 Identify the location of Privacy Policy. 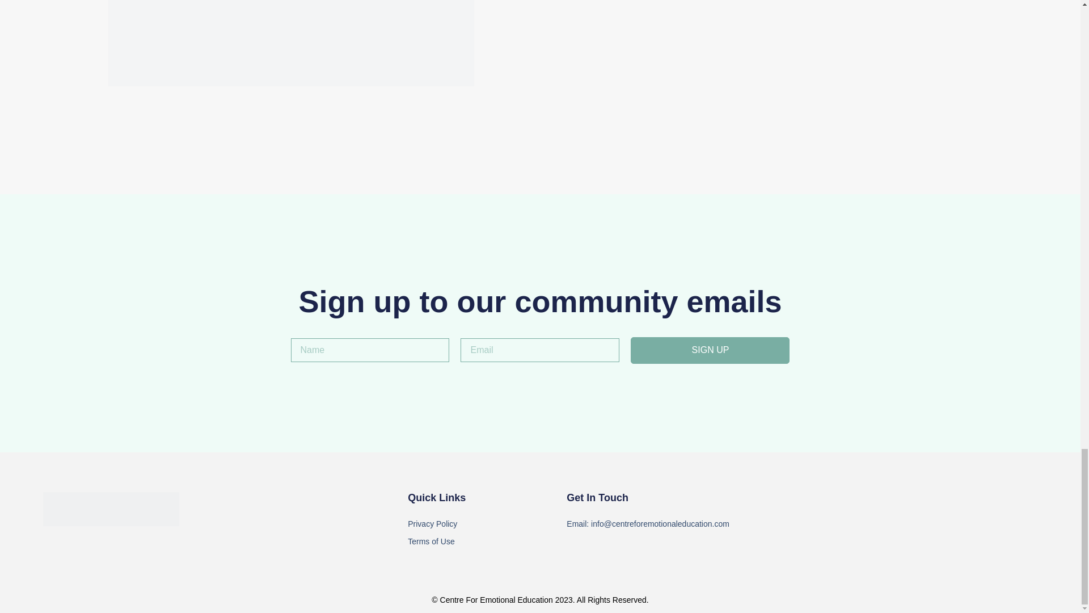
(487, 524).